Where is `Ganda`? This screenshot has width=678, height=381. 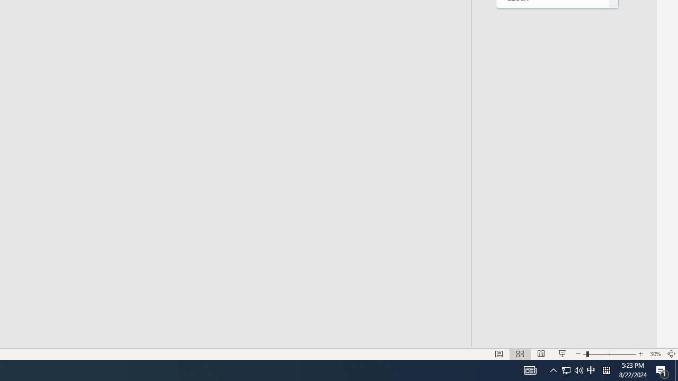
Ganda is located at coordinates (552, 322).